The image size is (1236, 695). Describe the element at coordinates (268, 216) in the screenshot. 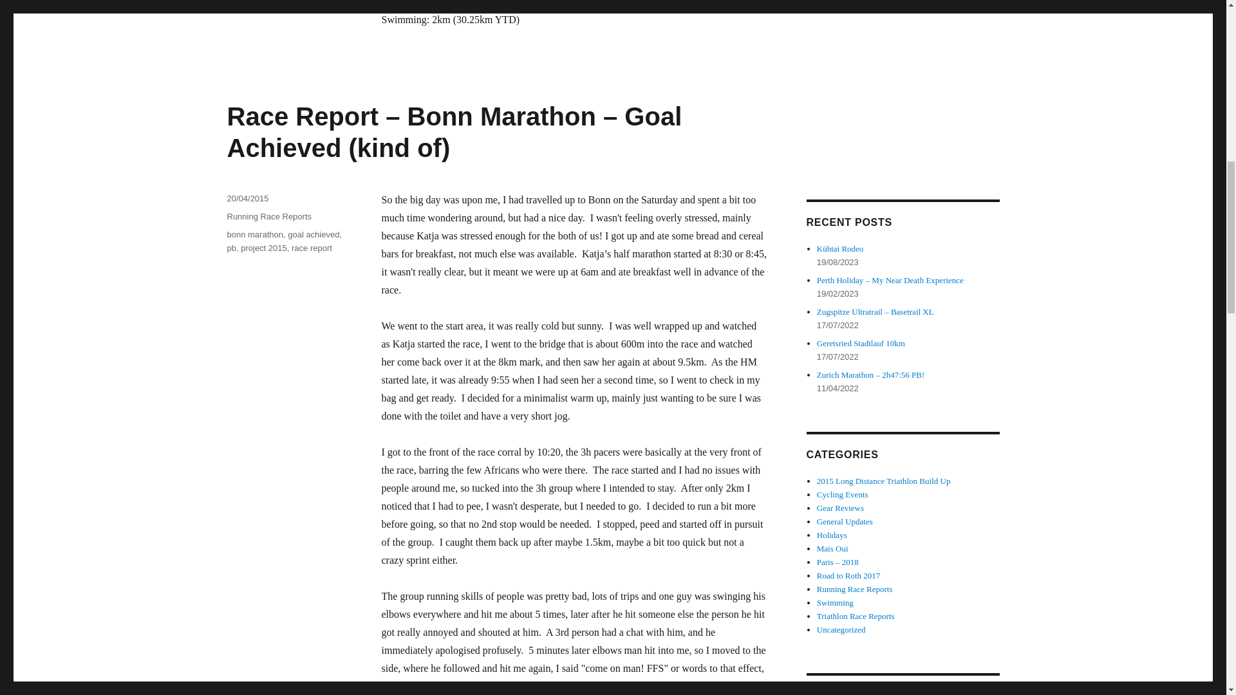

I see `Running Race Reports` at that location.